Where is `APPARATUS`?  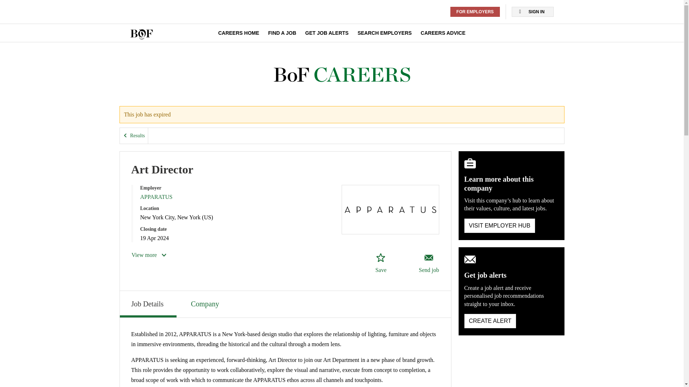 APPARATUS is located at coordinates (156, 197).